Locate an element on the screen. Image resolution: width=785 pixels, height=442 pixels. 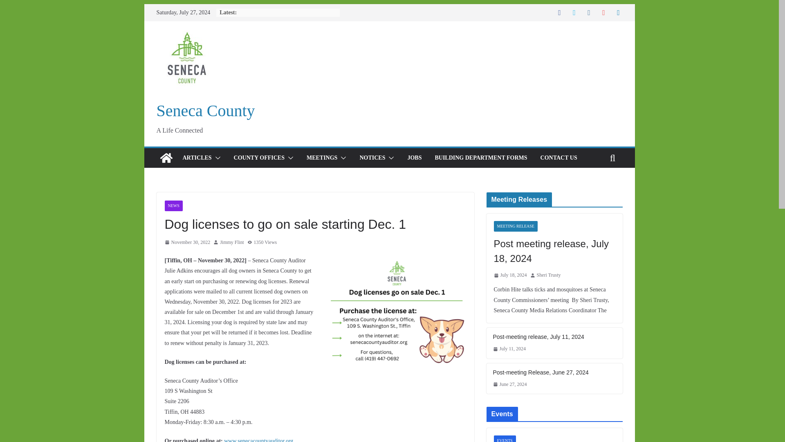
BUILDING DEPARTMENT FORMS is located at coordinates (481, 158).